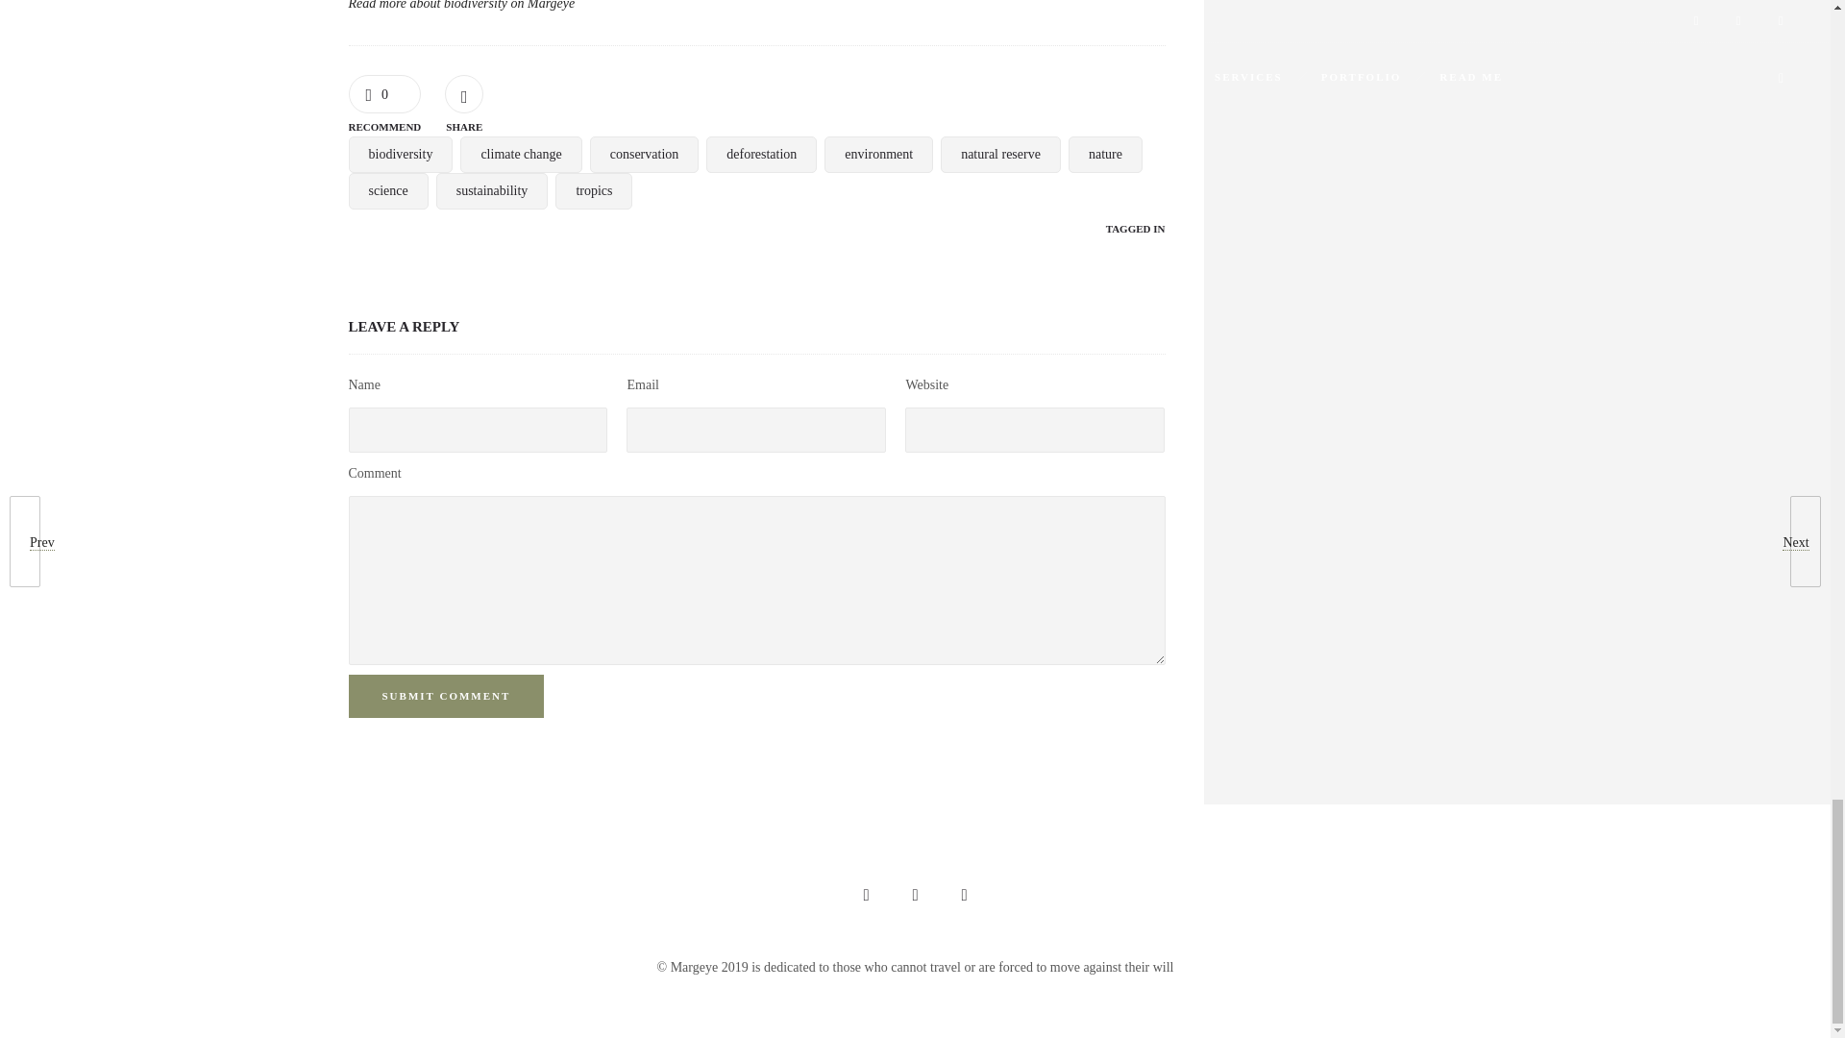 The height and width of the screenshot is (1038, 1845). I want to click on Instagram, so click(865, 896).